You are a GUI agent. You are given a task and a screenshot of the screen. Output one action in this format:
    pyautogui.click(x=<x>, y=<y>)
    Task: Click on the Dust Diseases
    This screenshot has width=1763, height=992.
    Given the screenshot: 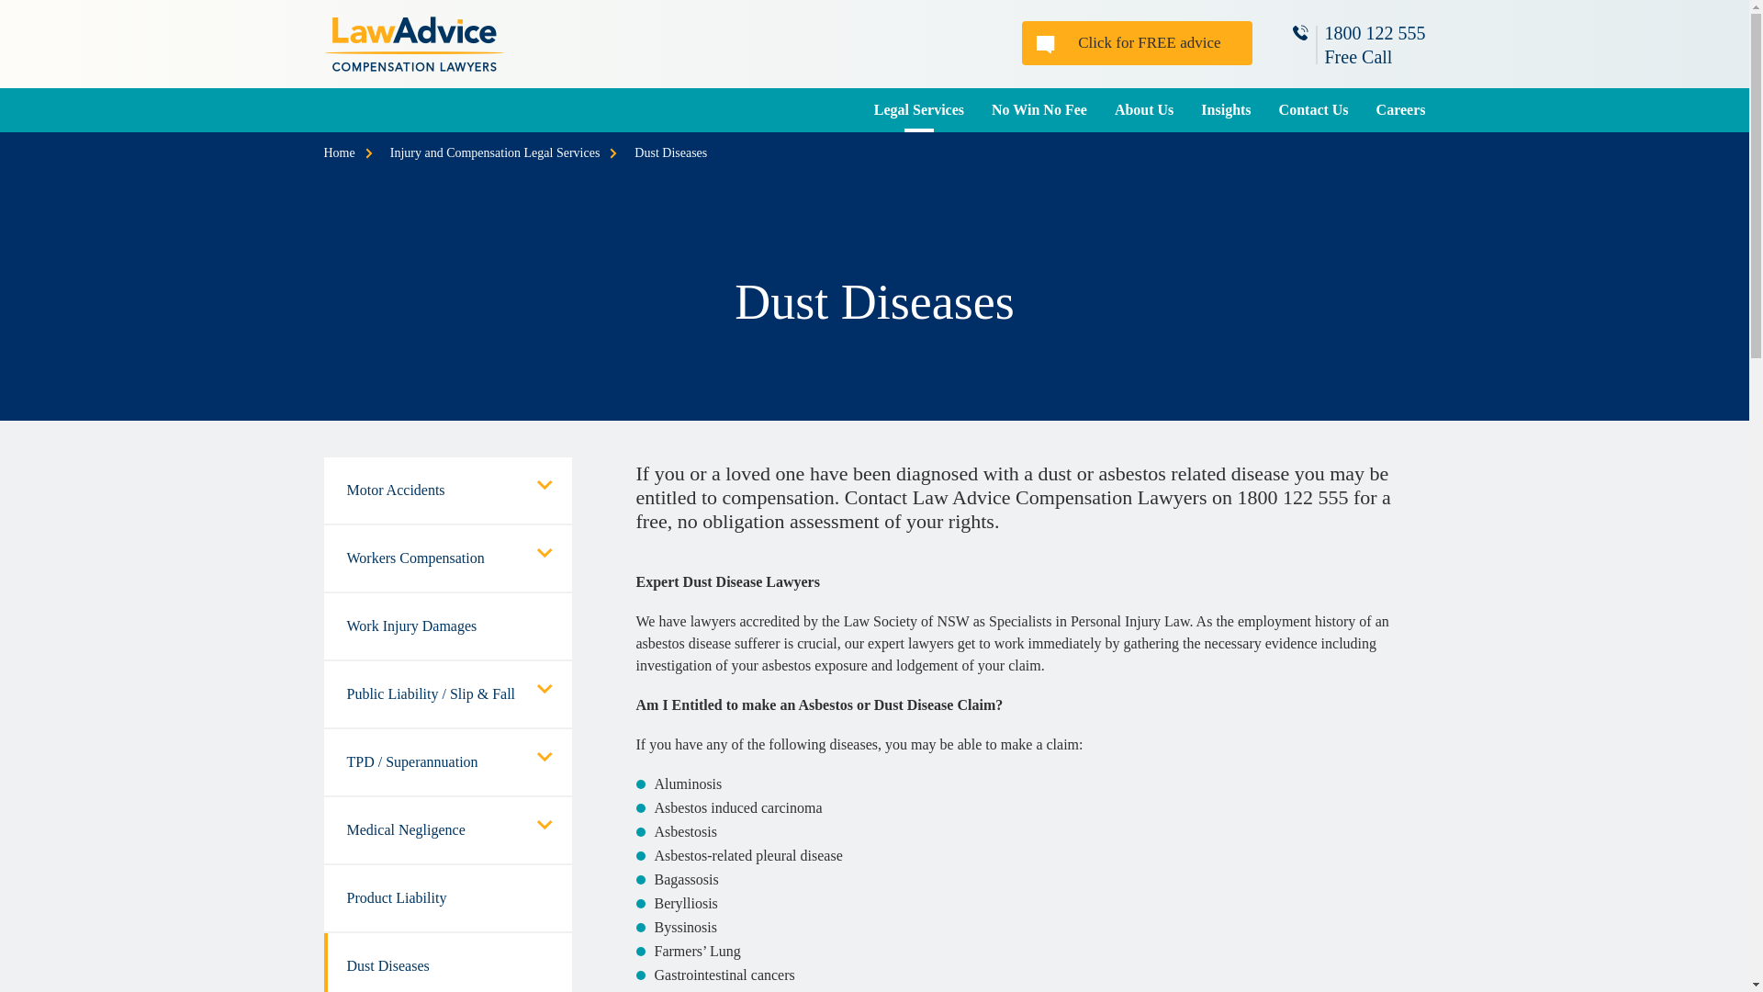 What is the action you would take?
    pyautogui.click(x=670, y=152)
    